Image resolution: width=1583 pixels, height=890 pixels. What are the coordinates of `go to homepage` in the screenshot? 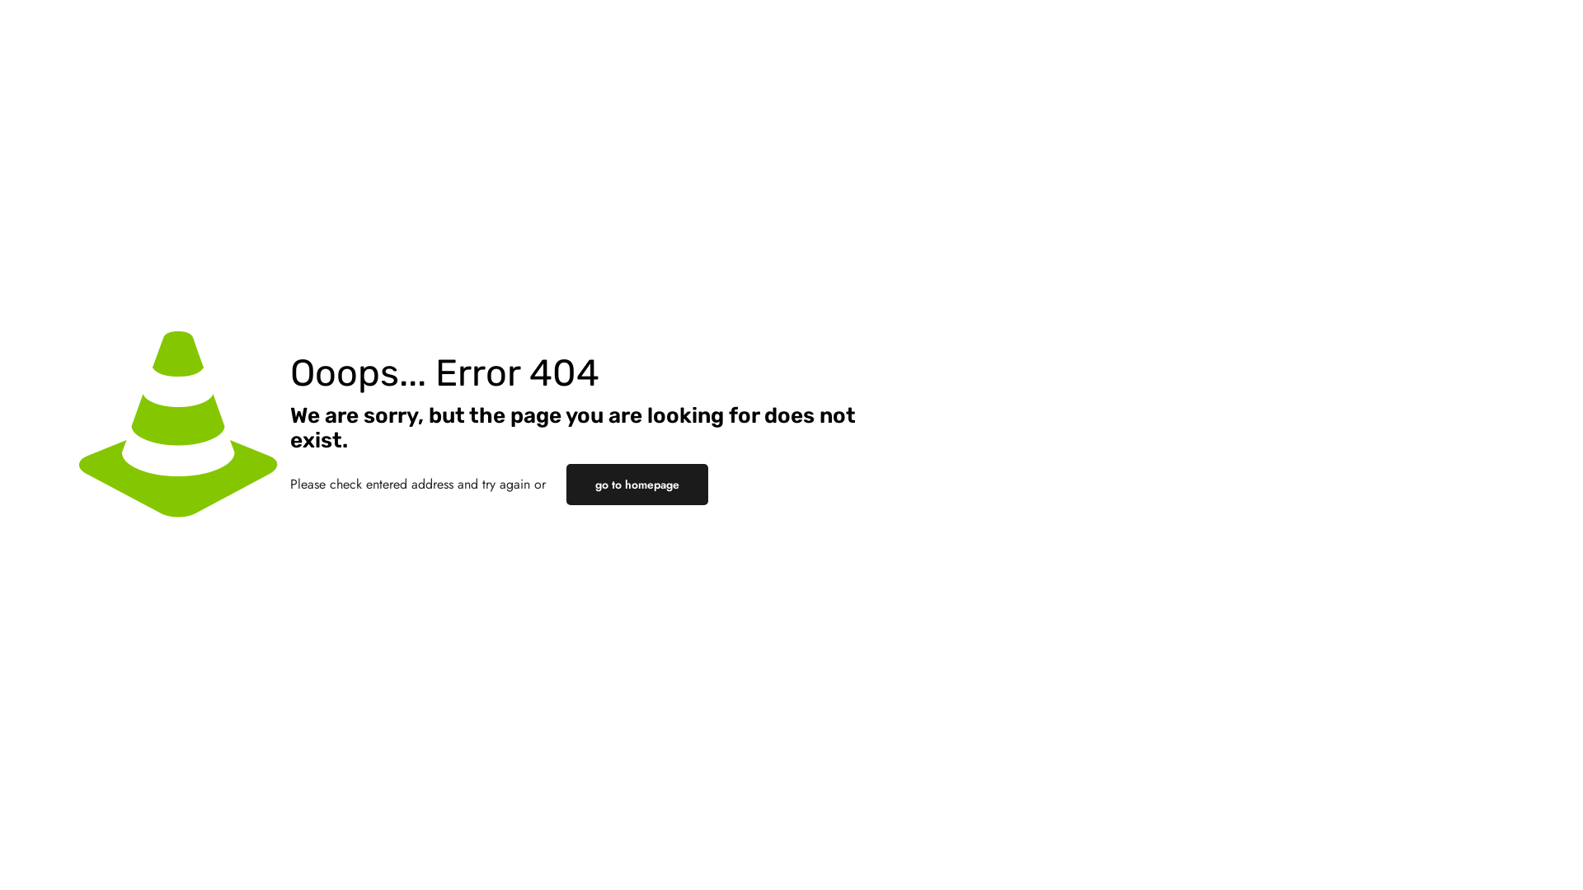 It's located at (637, 485).